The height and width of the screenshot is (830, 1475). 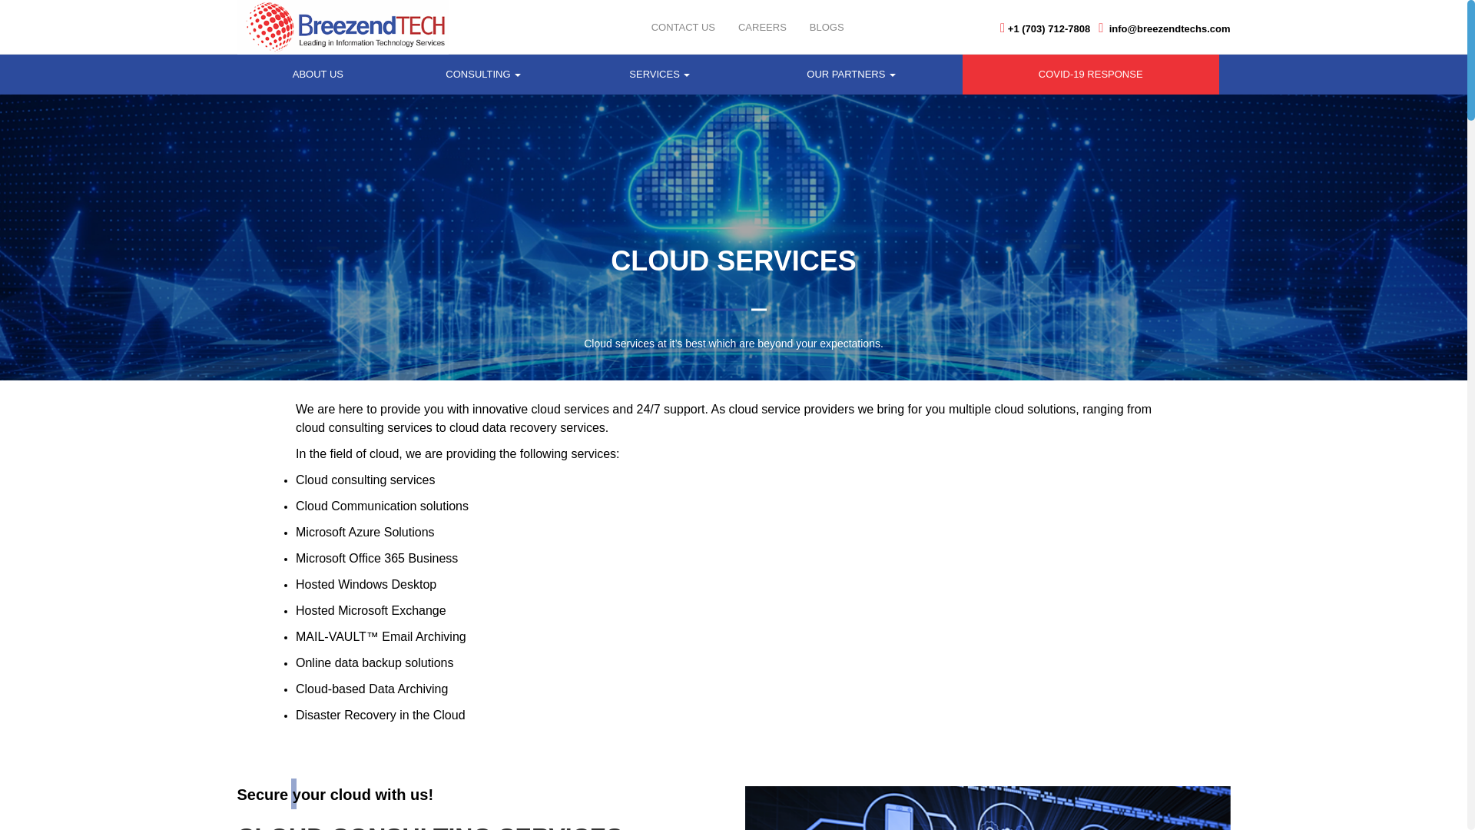 What do you see at coordinates (827, 28) in the screenshot?
I see `BLOGS` at bounding box center [827, 28].